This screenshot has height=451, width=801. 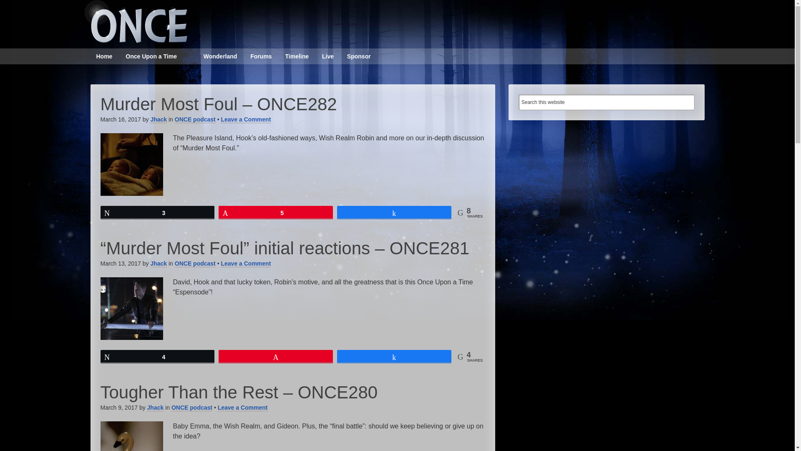 What do you see at coordinates (159, 264) in the screenshot?
I see `Jhack` at bounding box center [159, 264].